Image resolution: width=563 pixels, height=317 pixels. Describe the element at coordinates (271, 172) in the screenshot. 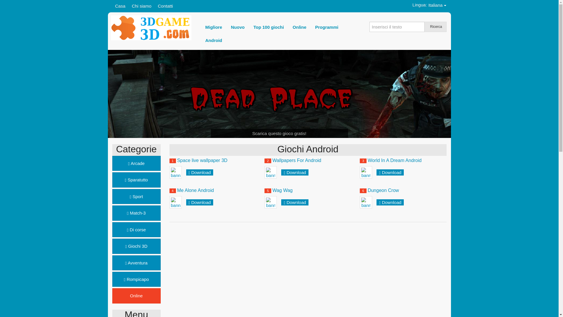

I see `More about Wallpapers For Android` at that location.